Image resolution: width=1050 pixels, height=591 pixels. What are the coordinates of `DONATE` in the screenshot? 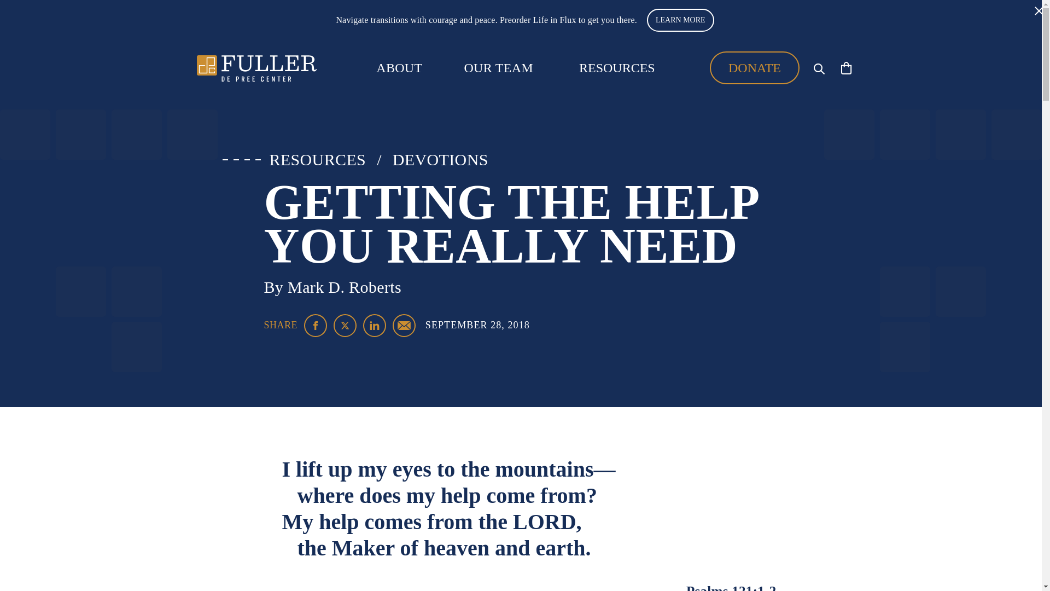 It's located at (754, 68).